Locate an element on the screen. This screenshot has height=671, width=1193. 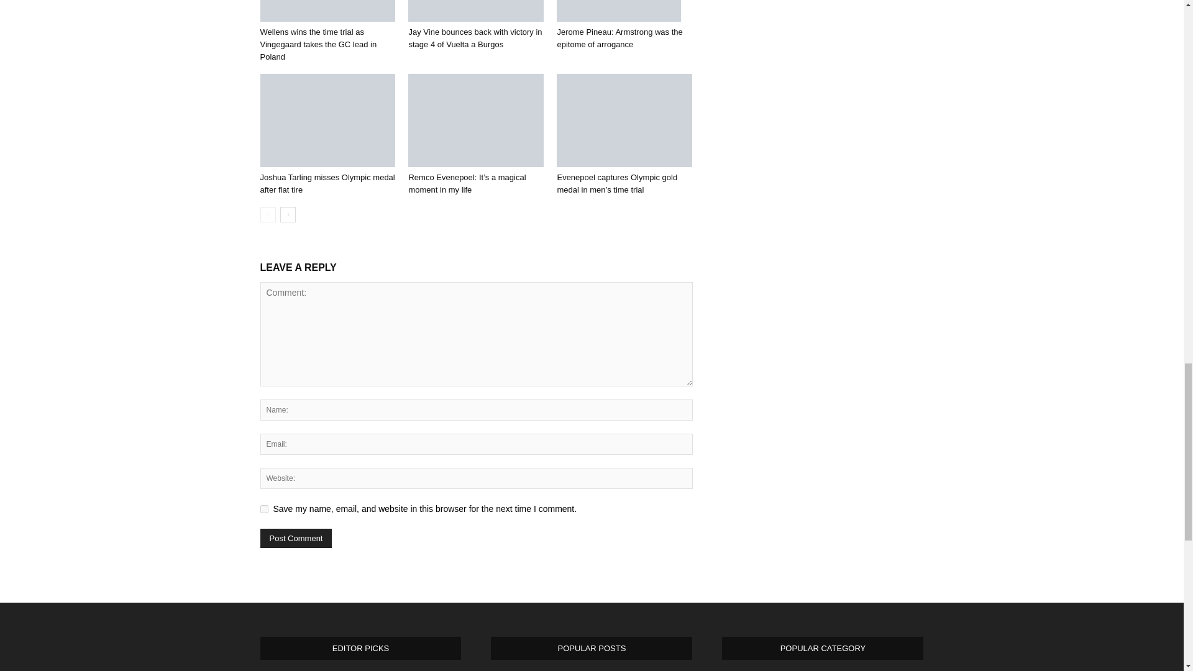
Post Comment is located at coordinates (296, 538).